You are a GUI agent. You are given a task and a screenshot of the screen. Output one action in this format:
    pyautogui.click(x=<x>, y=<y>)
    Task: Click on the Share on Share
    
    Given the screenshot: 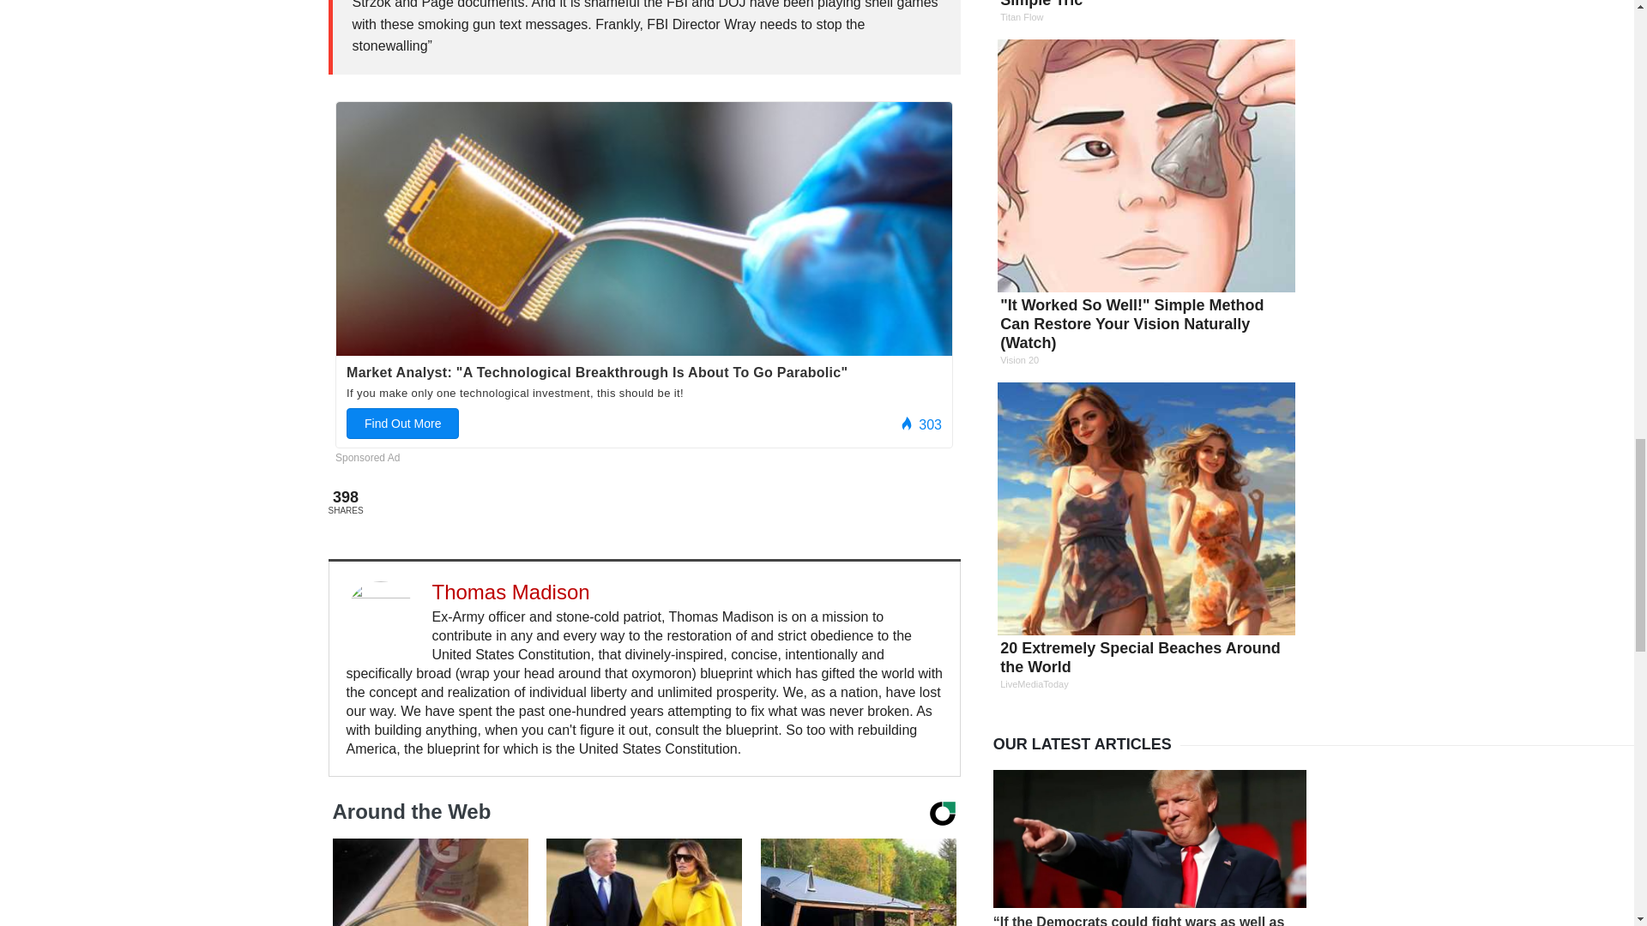 What is the action you would take?
    pyautogui.click(x=410, y=502)
    